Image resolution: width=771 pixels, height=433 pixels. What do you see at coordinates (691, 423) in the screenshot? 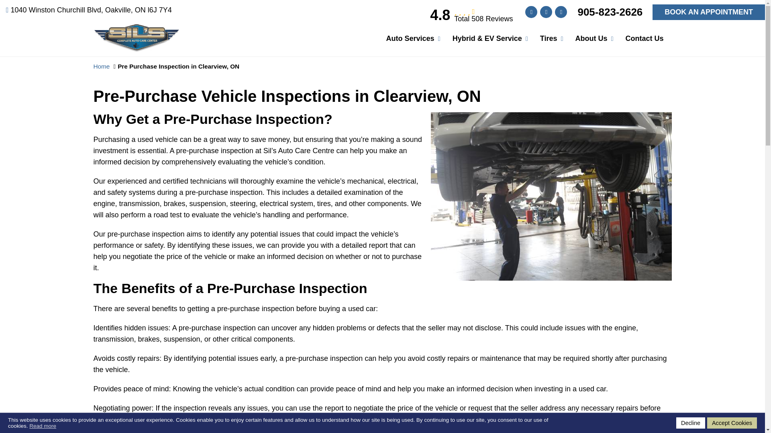
I see `Decline` at bounding box center [691, 423].